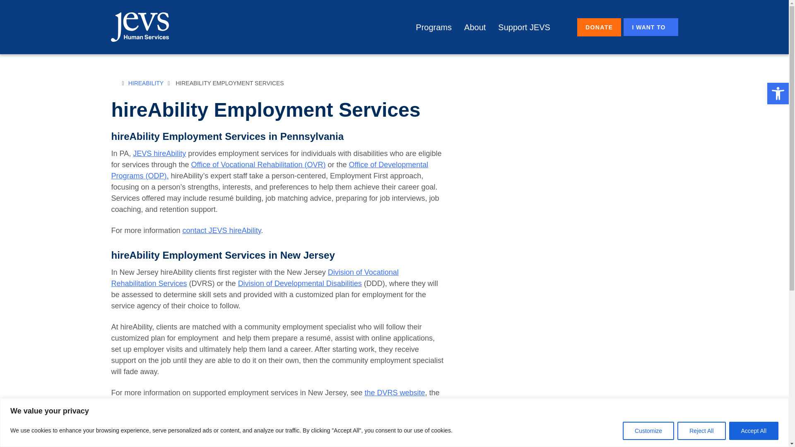 The image size is (795, 447). I want to click on Reject All, so click(701, 430).